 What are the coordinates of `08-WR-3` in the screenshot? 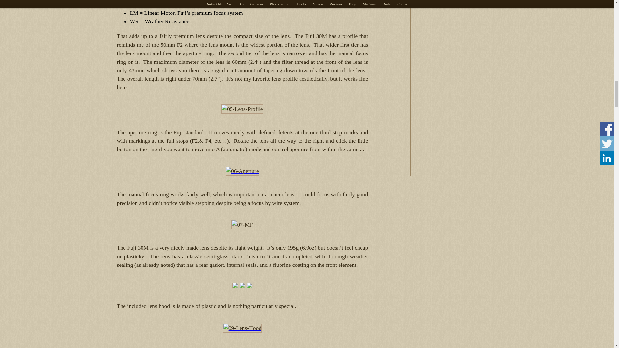 It's located at (250, 285).